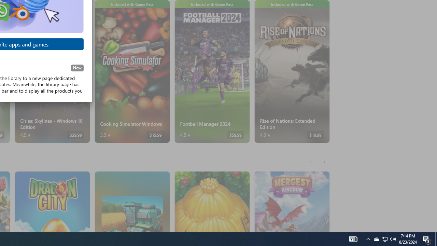 The width and height of the screenshot is (437, 246). I want to click on The Tribez. Average rating of 4.6 out of five stars. Free  , so click(212, 202).